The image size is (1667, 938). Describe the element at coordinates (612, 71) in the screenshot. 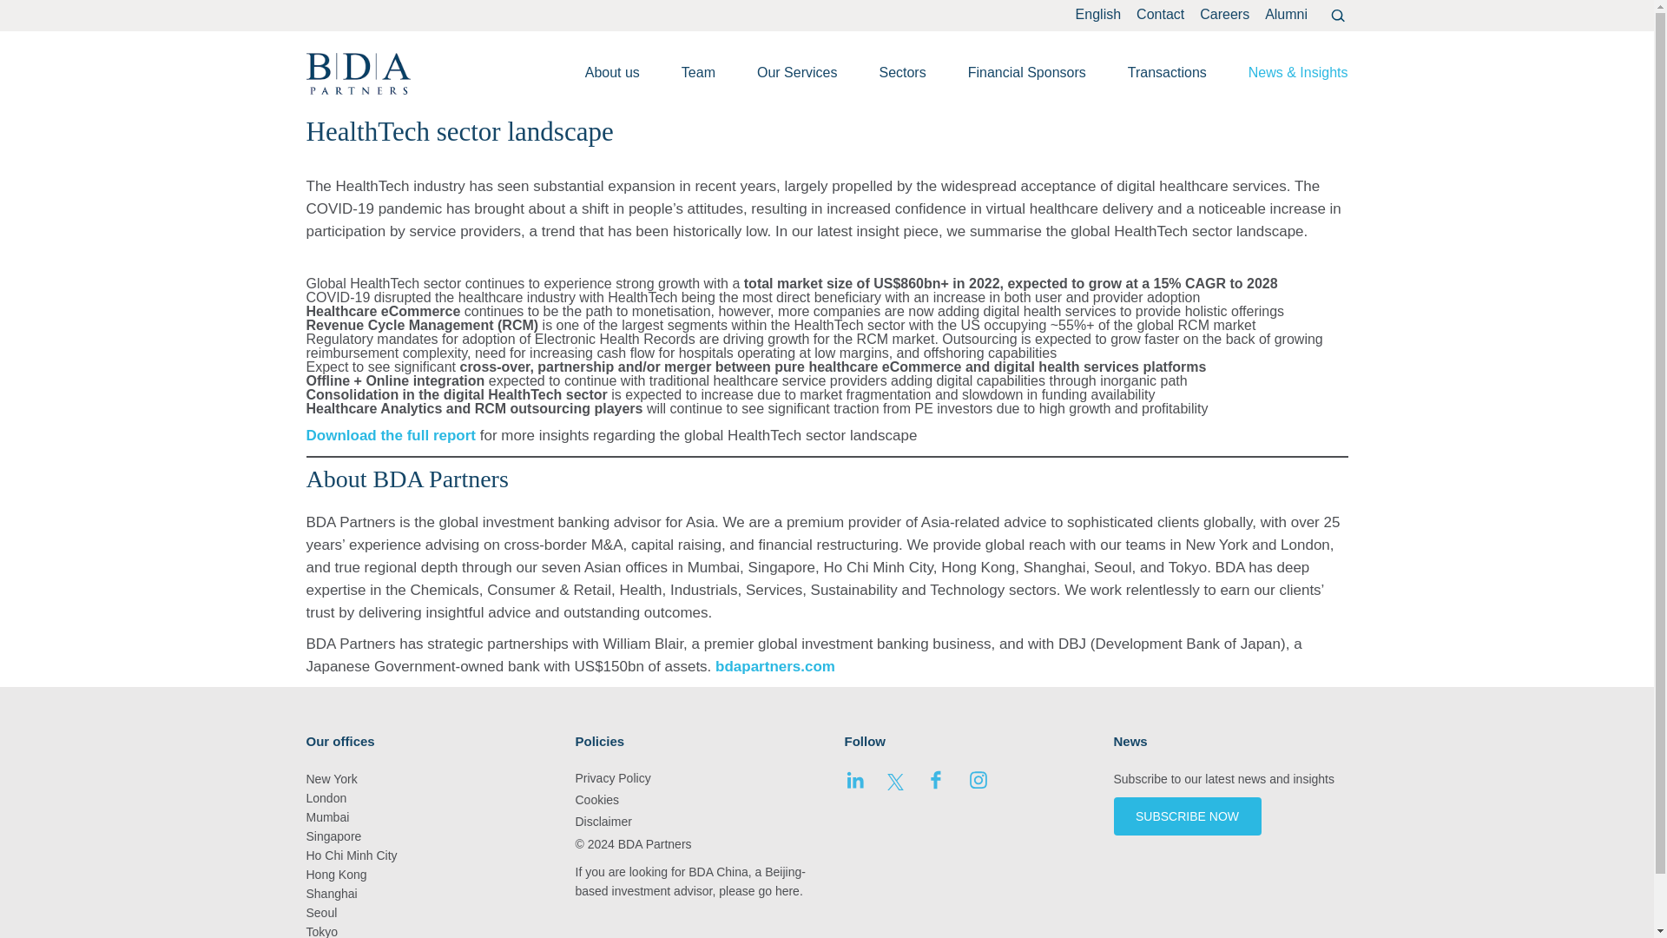

I see `About us` at that location.